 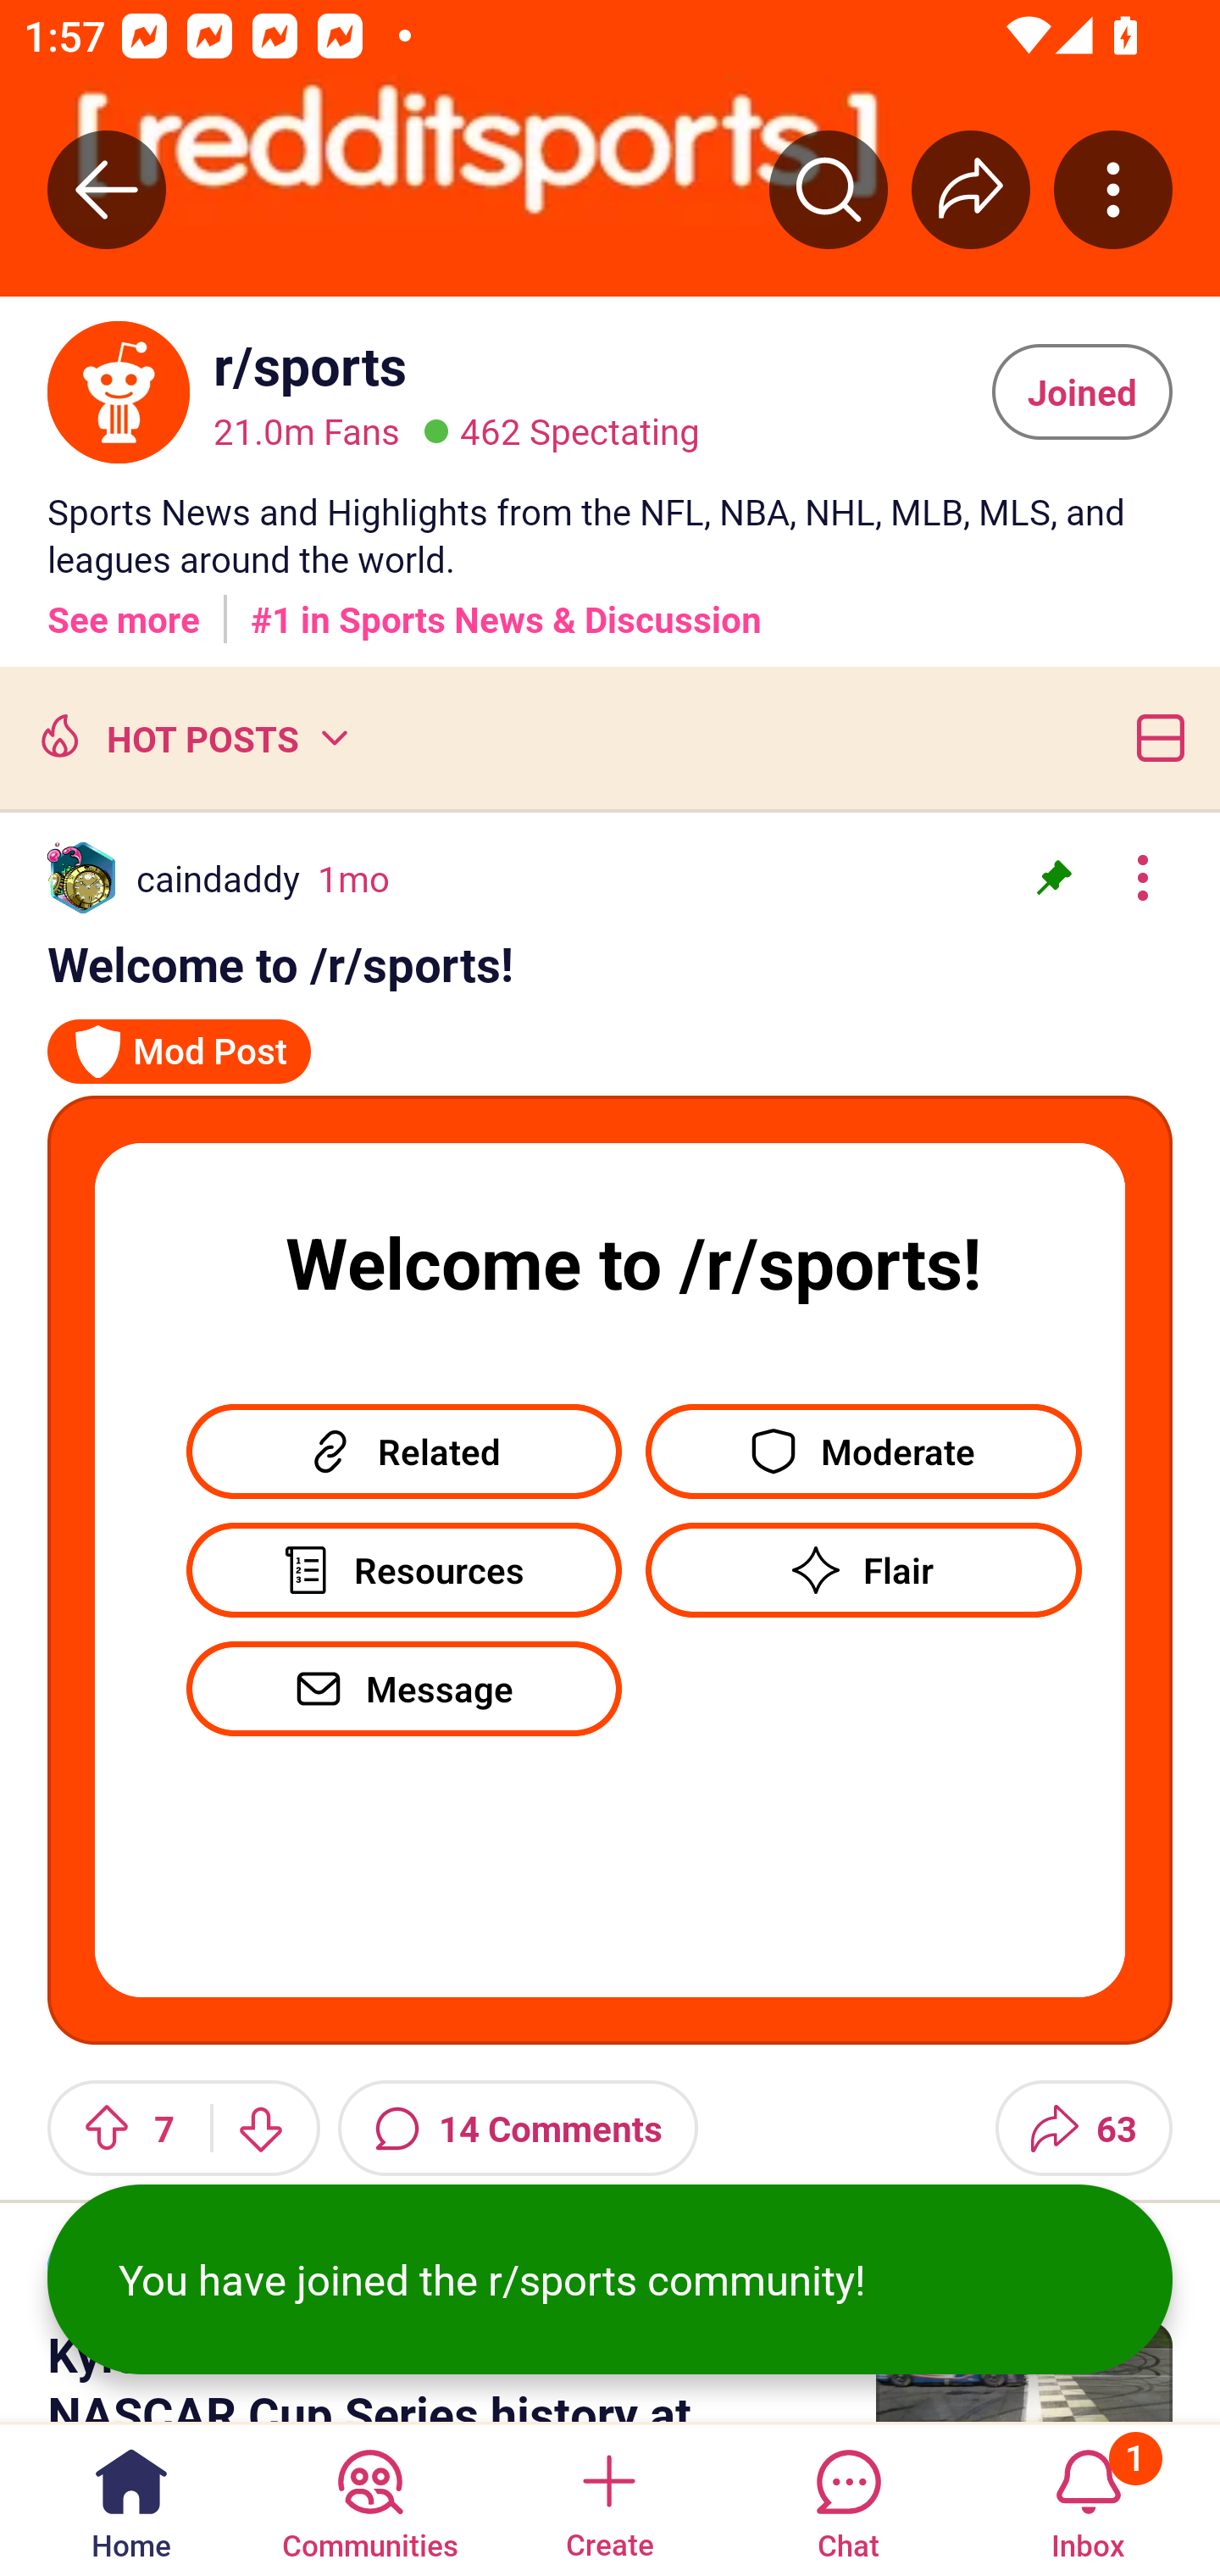 I want to click on ￼ Mod Post, so click(x=180, y=1038).